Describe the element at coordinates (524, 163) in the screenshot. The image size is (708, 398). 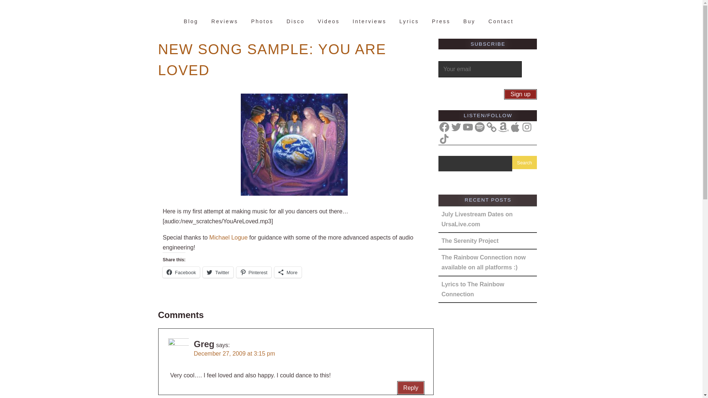
I see `Search` at that location.